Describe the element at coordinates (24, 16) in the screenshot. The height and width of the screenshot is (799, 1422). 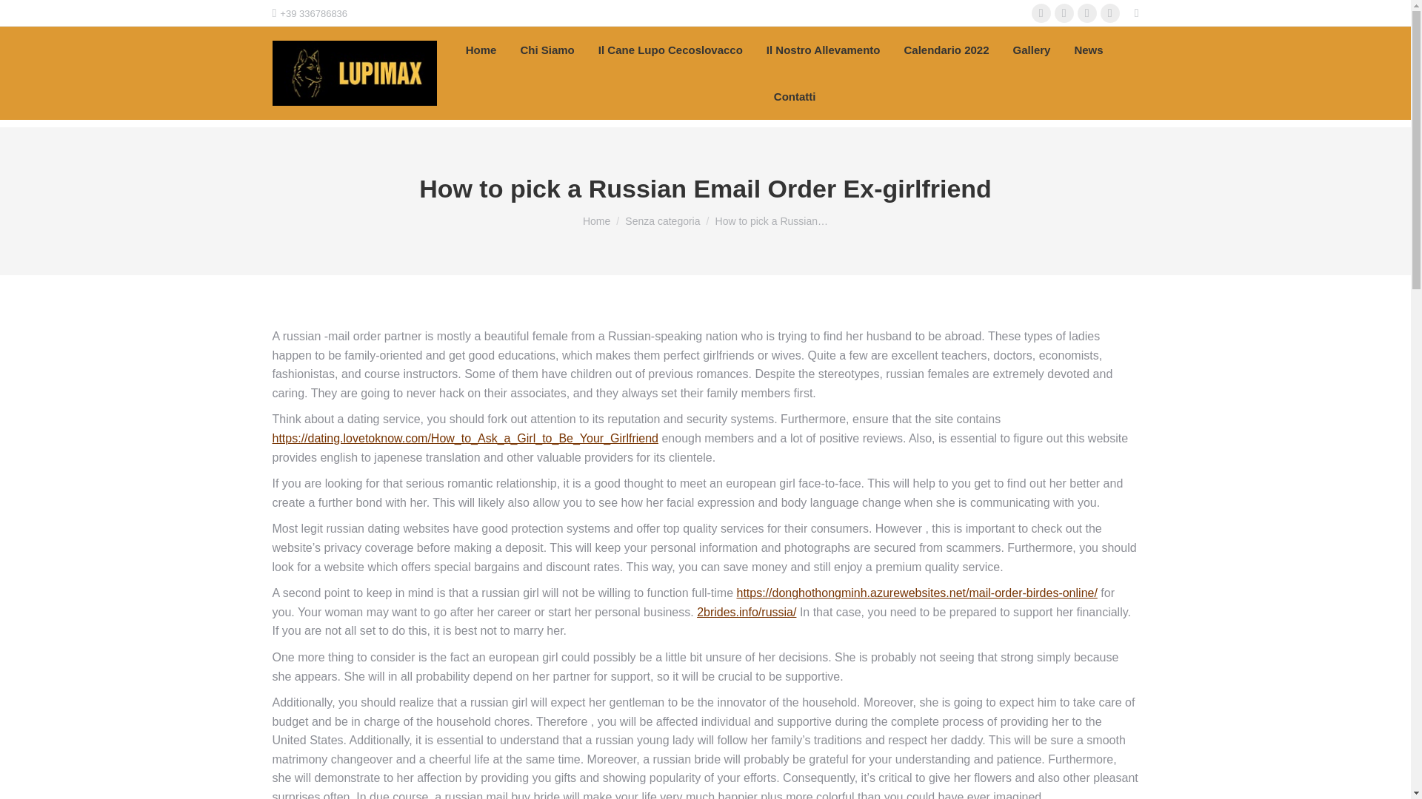
I see `Vai!` at that location.